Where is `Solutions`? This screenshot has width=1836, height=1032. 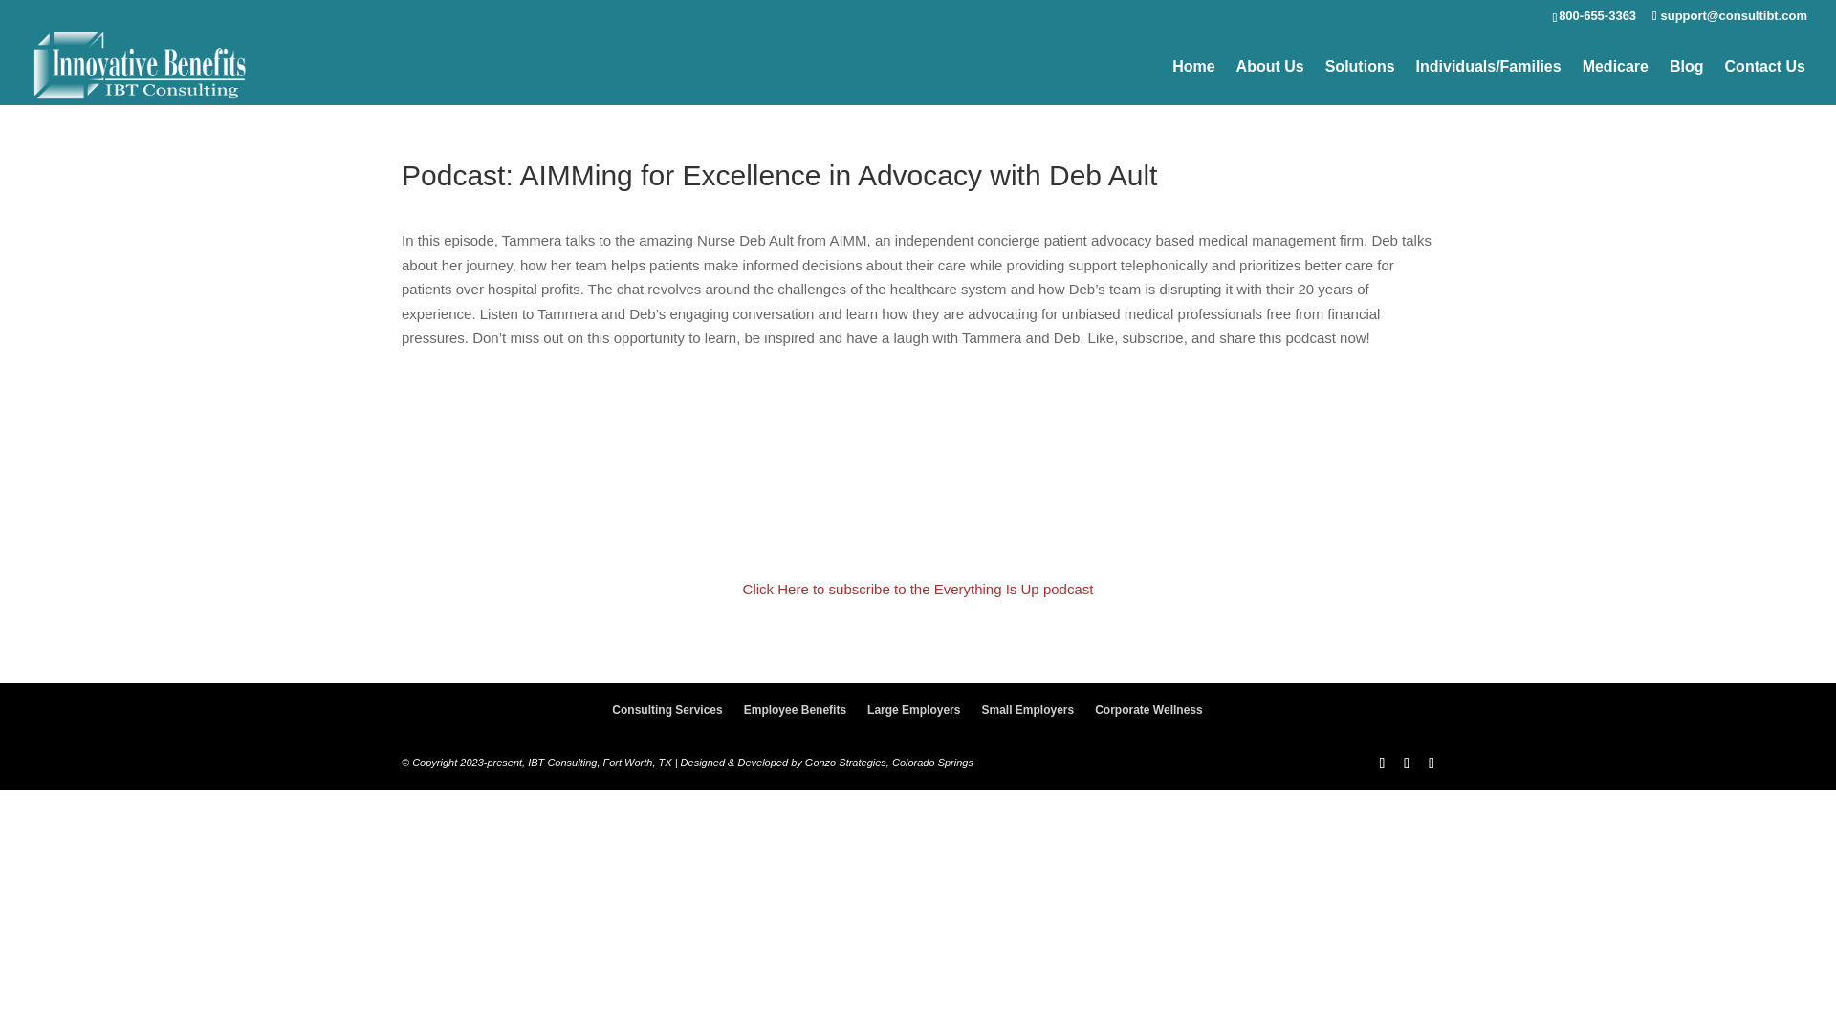 Solutions is located at coordinates (1360, 85).